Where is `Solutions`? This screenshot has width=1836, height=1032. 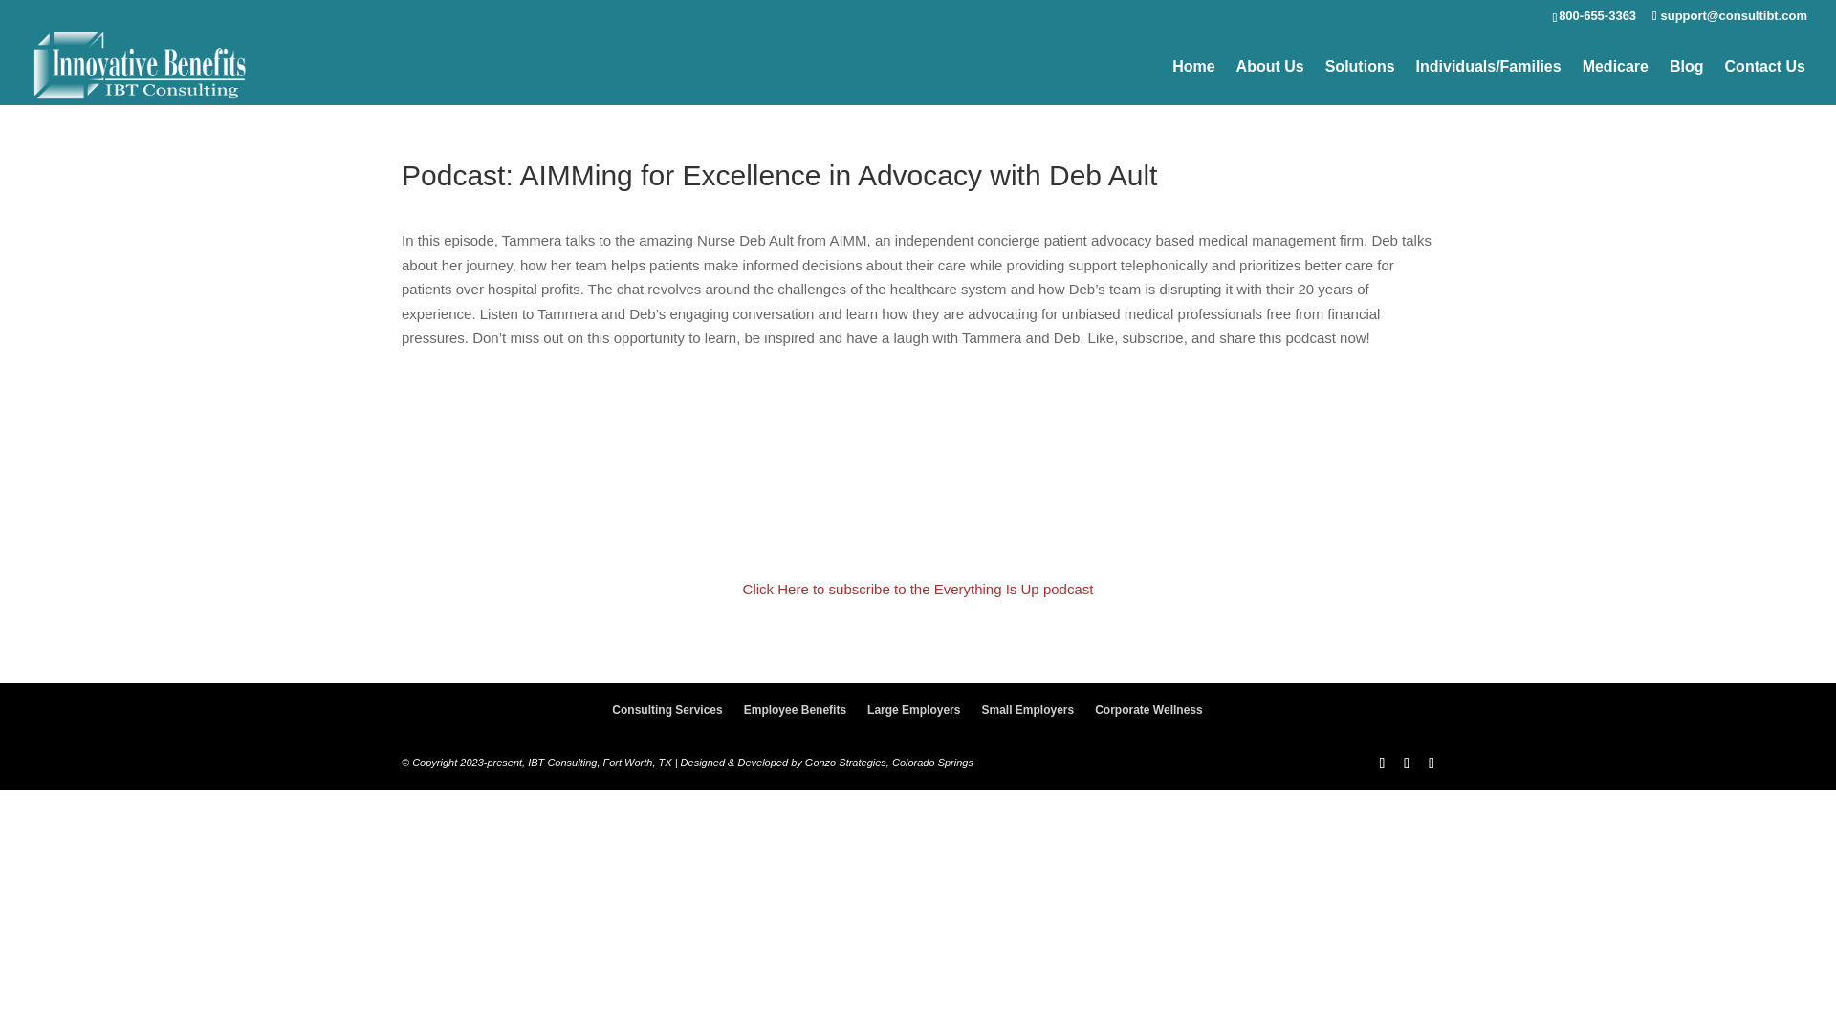 Solutions is located at coordinates (1360, 85).